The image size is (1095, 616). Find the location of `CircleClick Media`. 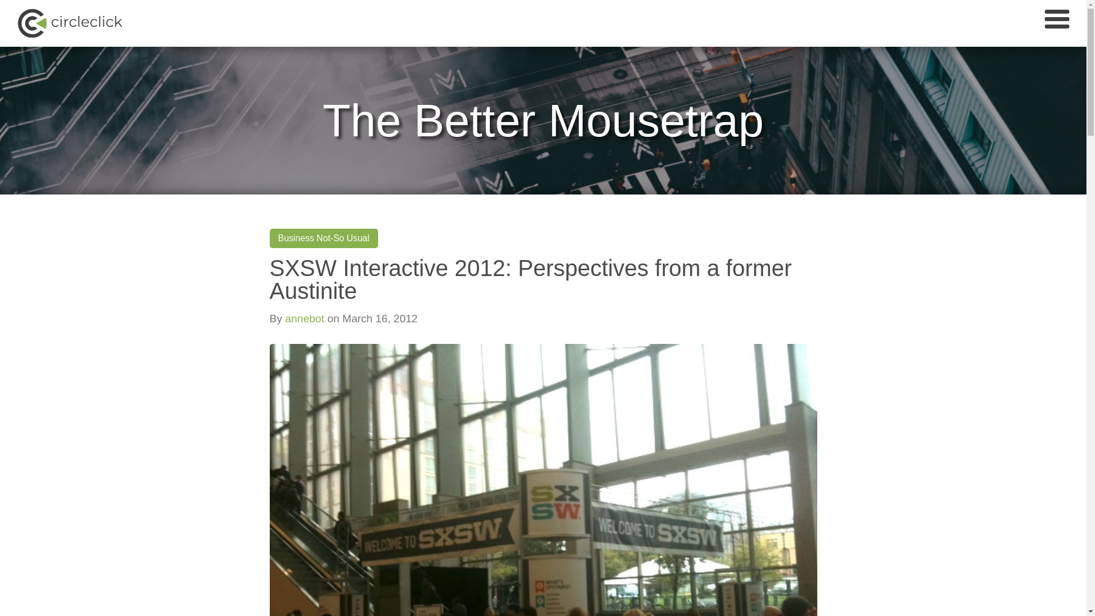

CircleClick Media is located at coordinates (76, 23).